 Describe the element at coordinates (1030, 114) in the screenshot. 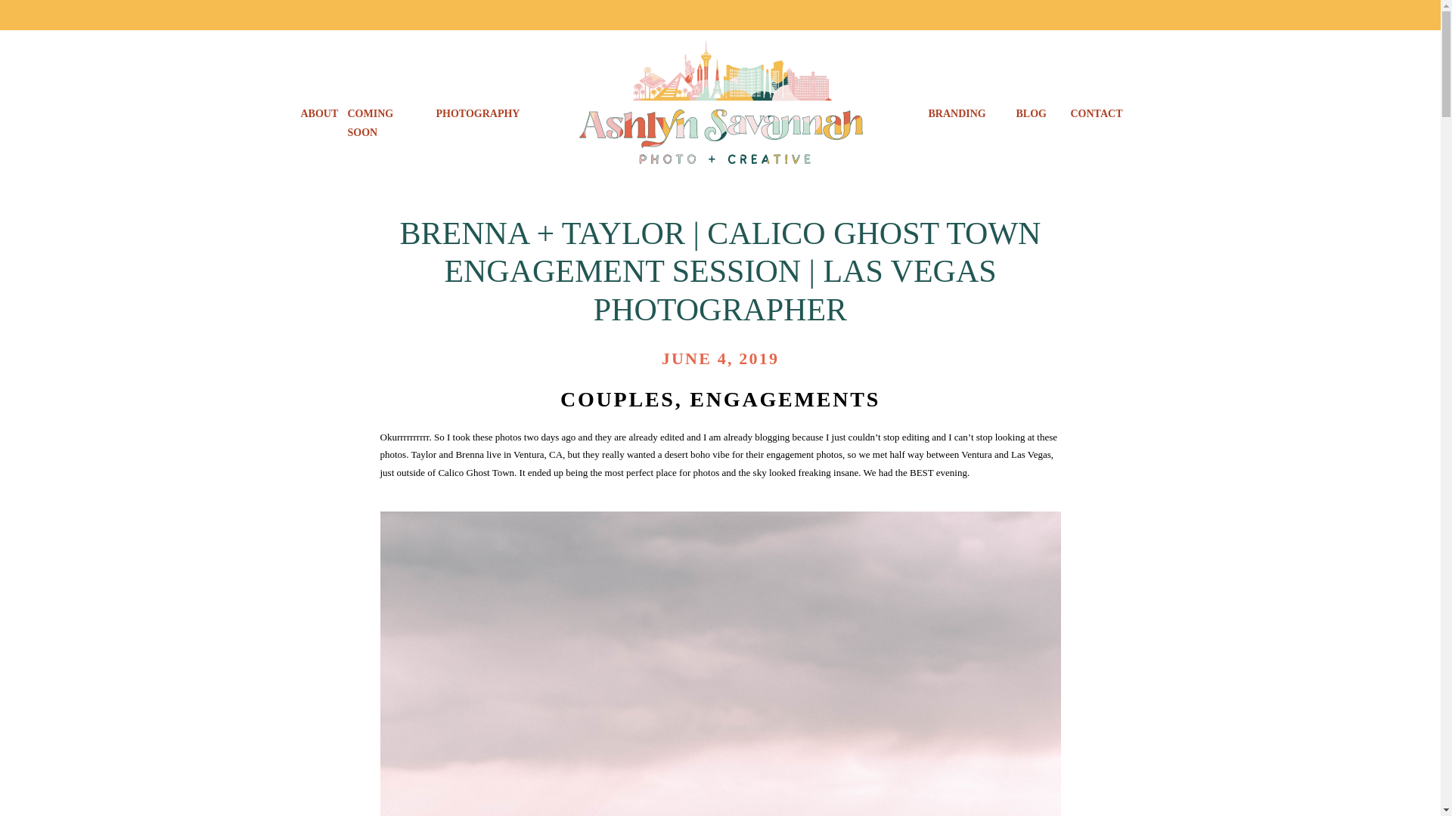

I see `BLOG` at that location.